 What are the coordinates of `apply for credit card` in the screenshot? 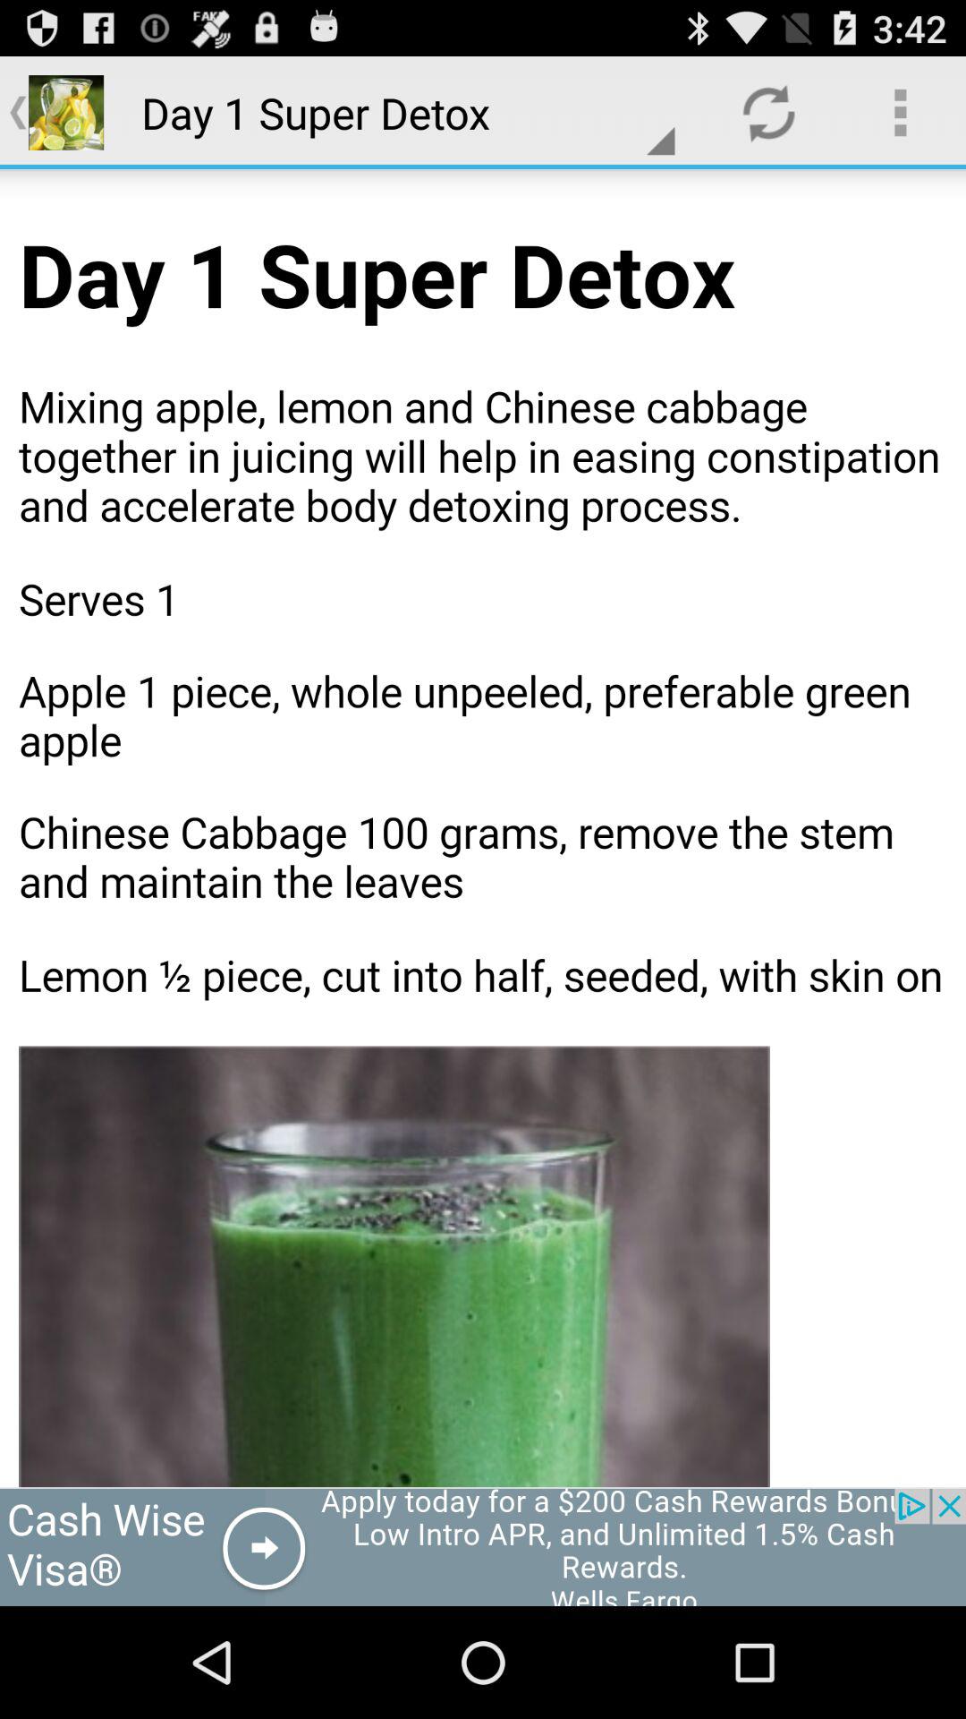 It's located at (483, 1547).